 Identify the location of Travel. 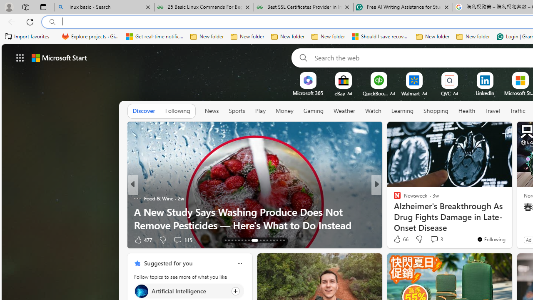
(493, 111).